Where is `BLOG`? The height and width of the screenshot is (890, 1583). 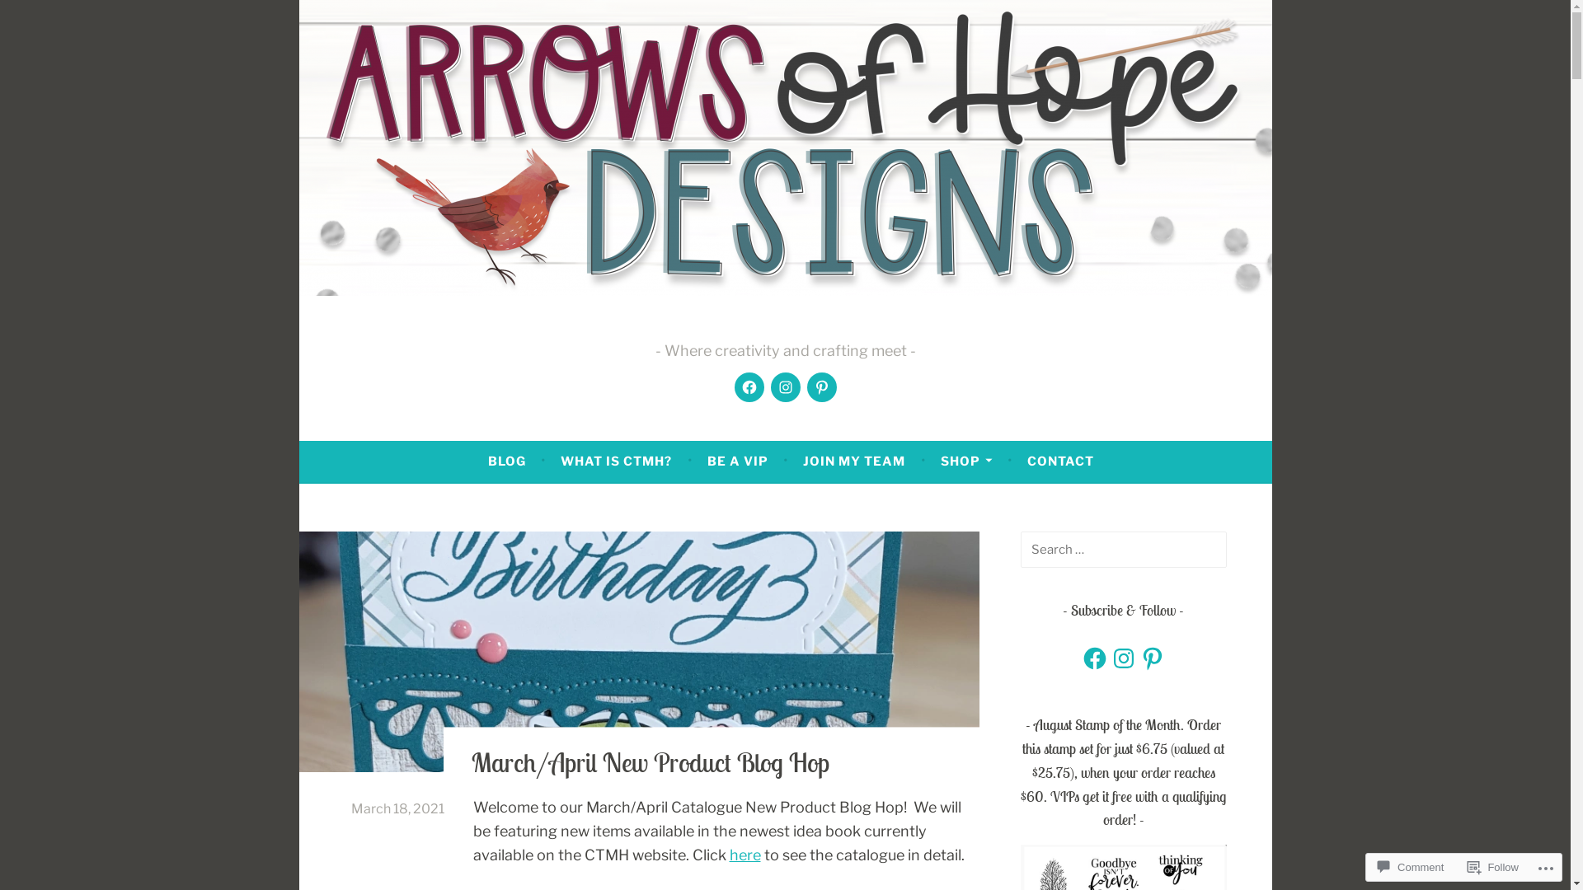 BLOG is located at coordinates (507, 461).